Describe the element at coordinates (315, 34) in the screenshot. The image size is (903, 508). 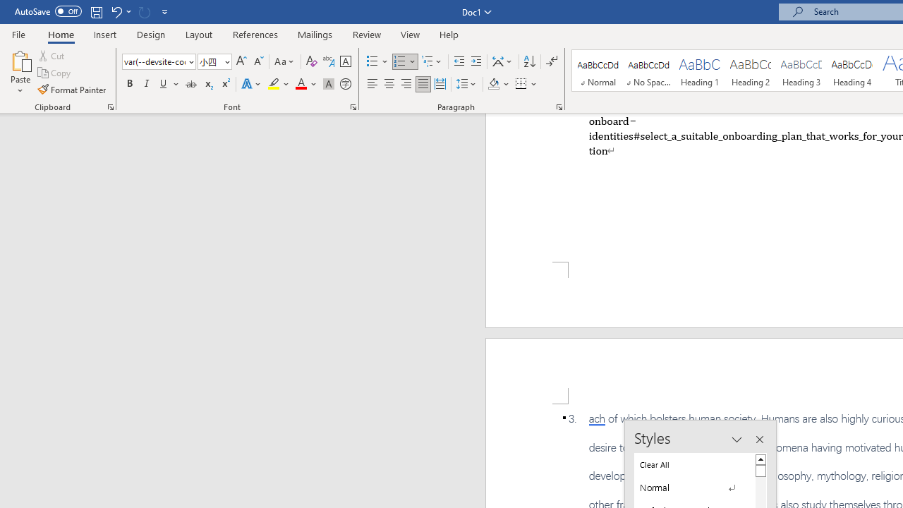
I see `Mailings` at that location.